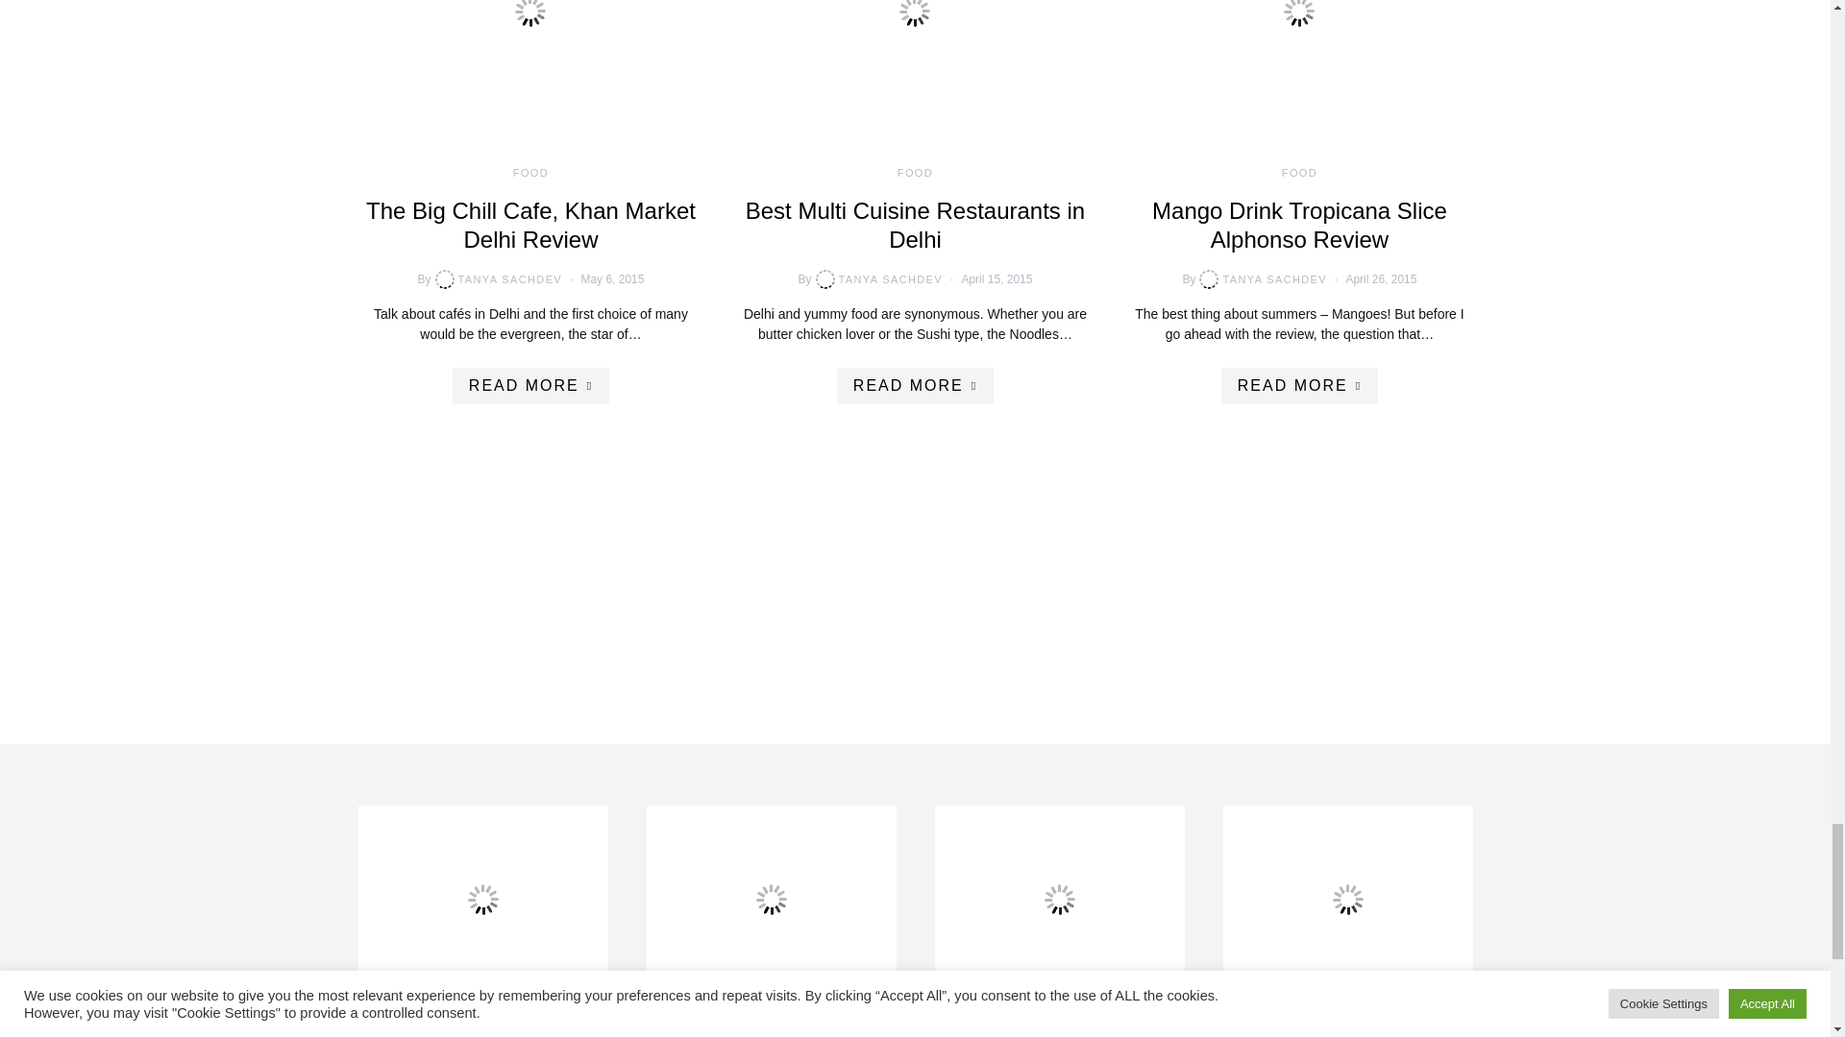 The width and height of the screenshot is (1845, 1037). I want to click on View all posts by Tanya Sachdev, so click(497, 278).